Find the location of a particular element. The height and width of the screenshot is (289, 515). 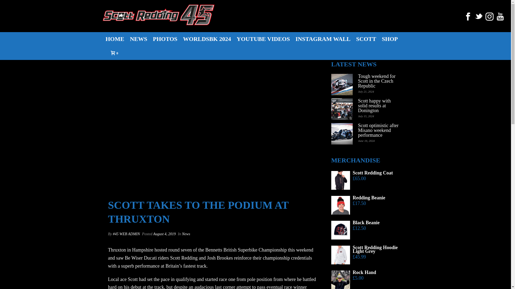

0 is located at coordinates (113, 52).